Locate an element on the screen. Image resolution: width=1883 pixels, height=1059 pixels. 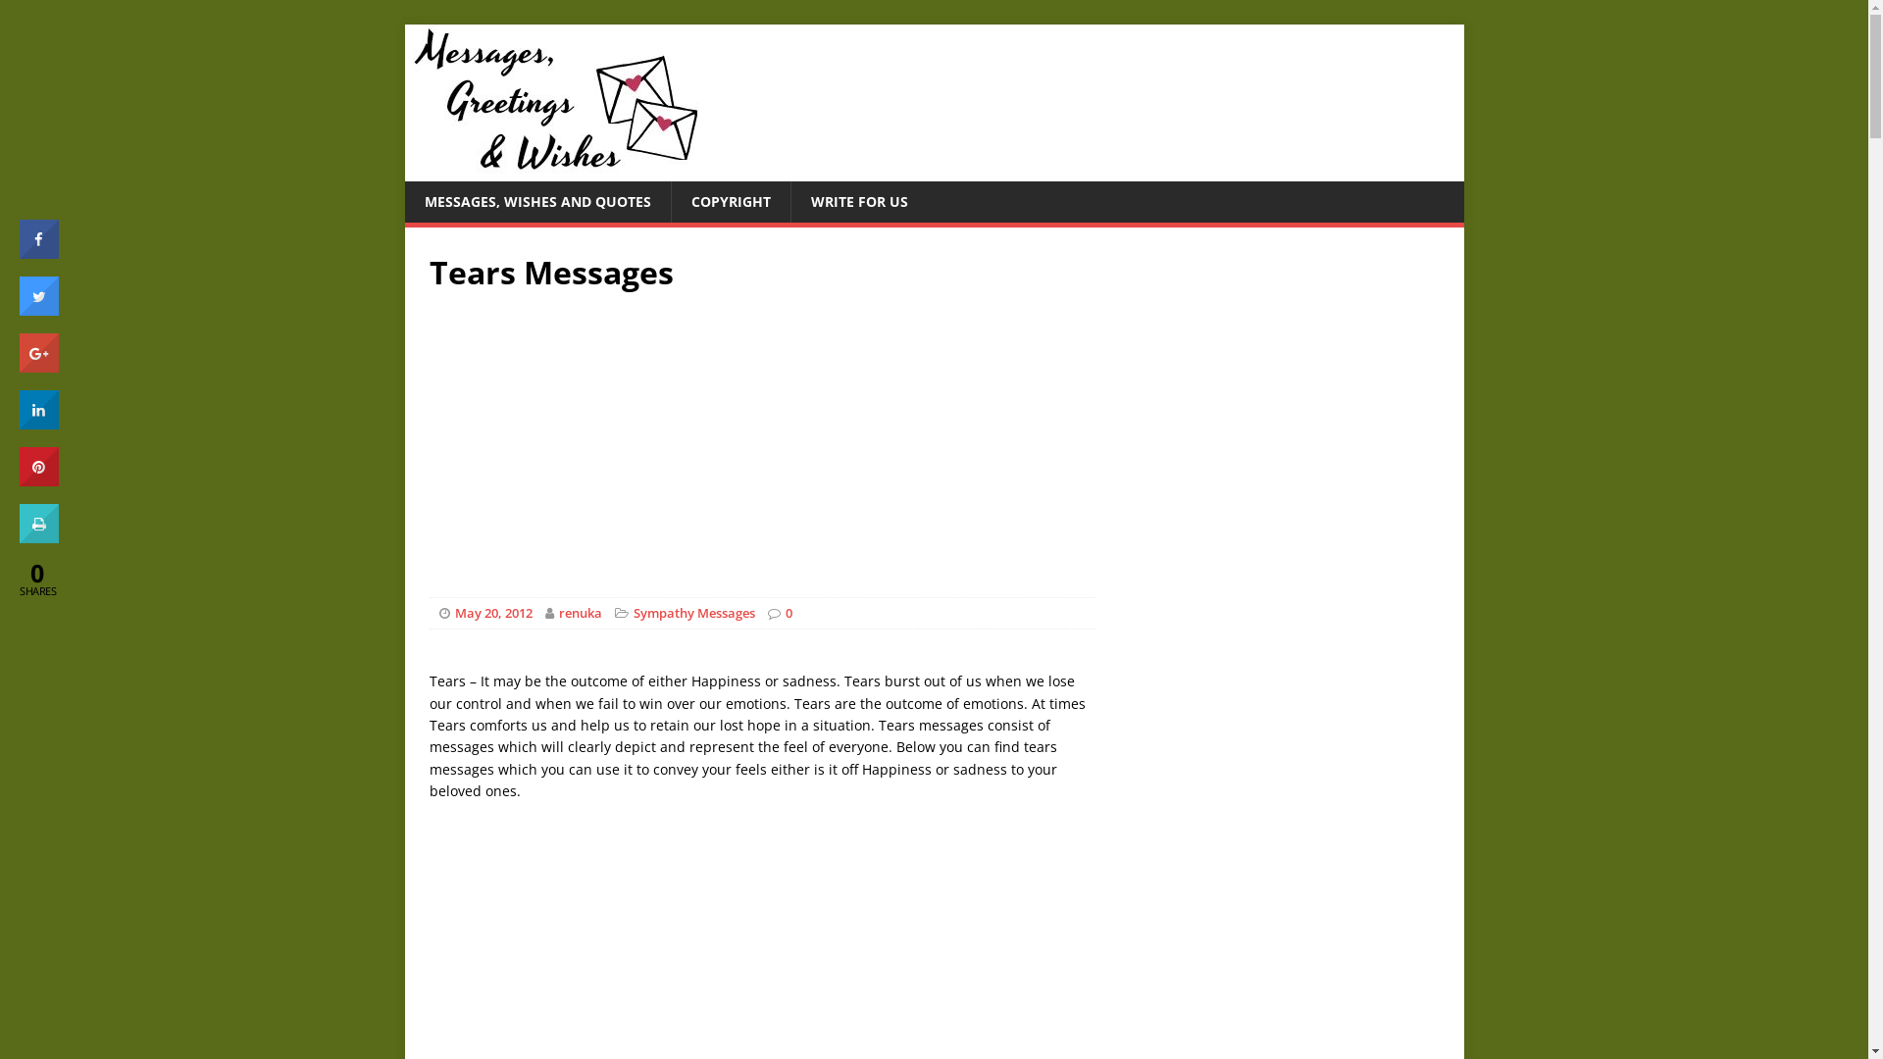
Sympathy Messages is located at coordinates (694, 613).